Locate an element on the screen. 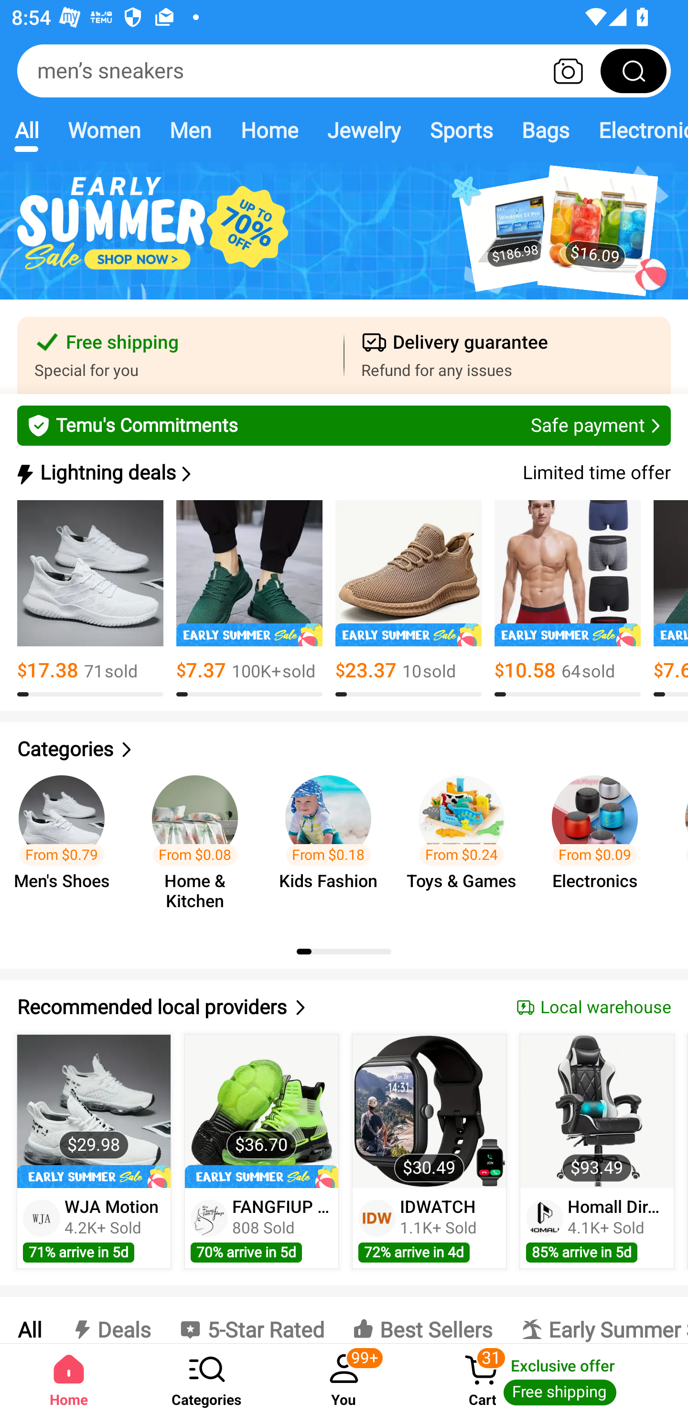 The height and width of the screenshot is (1414, 688). $23.37 10￼sold 8.0 is located at coordinates (408, 599).